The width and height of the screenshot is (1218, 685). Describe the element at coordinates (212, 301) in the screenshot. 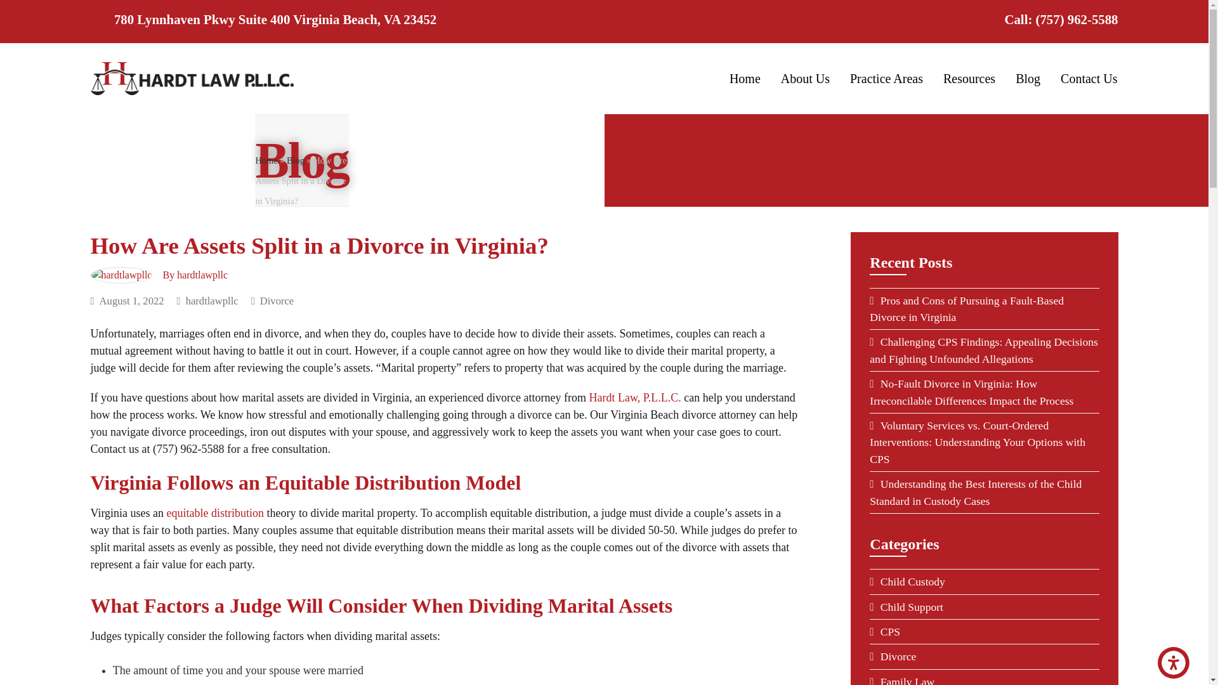

I see `Posts by hardtlawpllc` at that location.